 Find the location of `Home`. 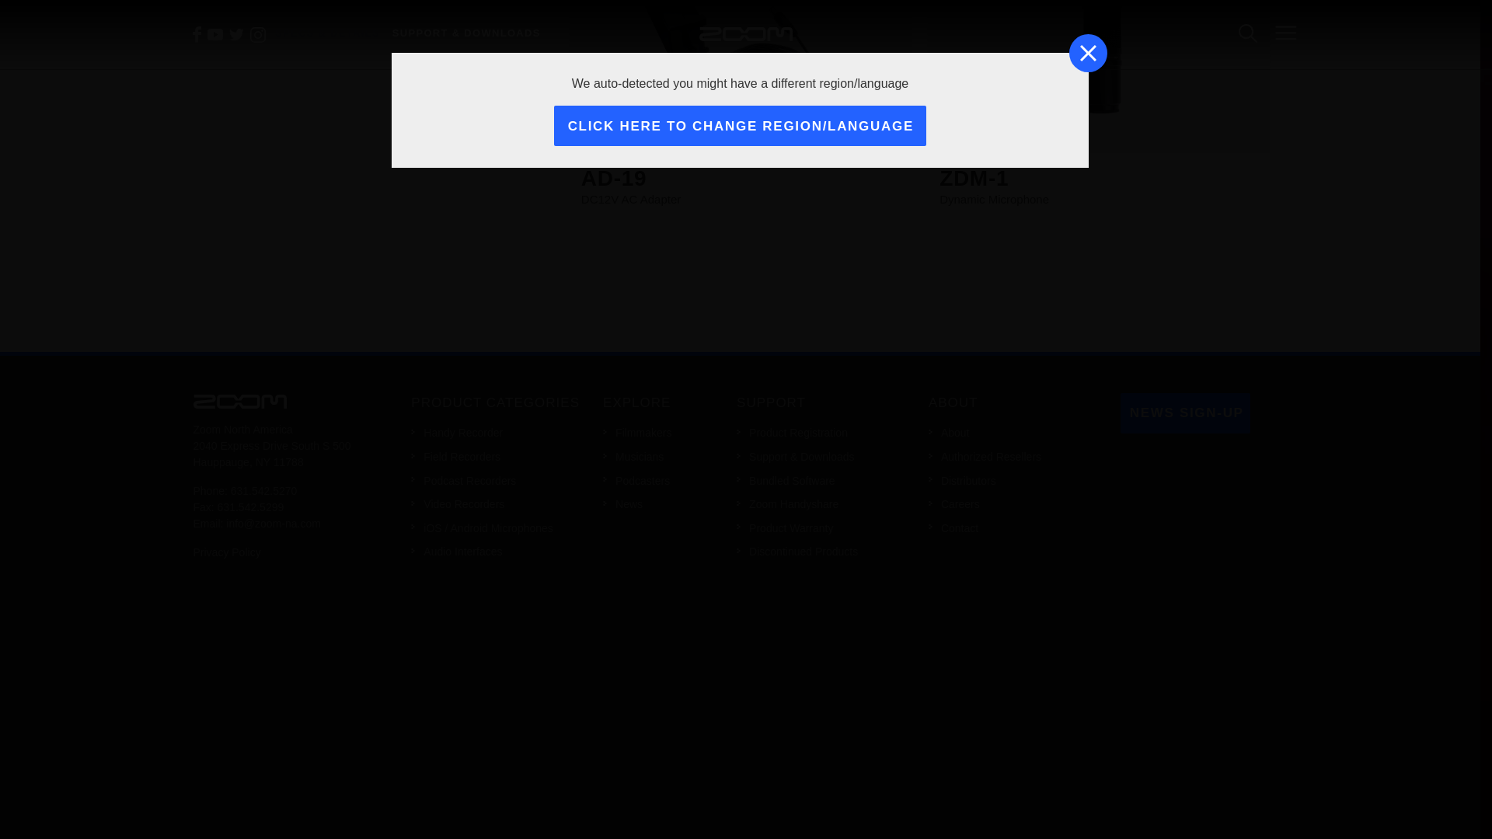

Home is located at coordinates (239, 401).